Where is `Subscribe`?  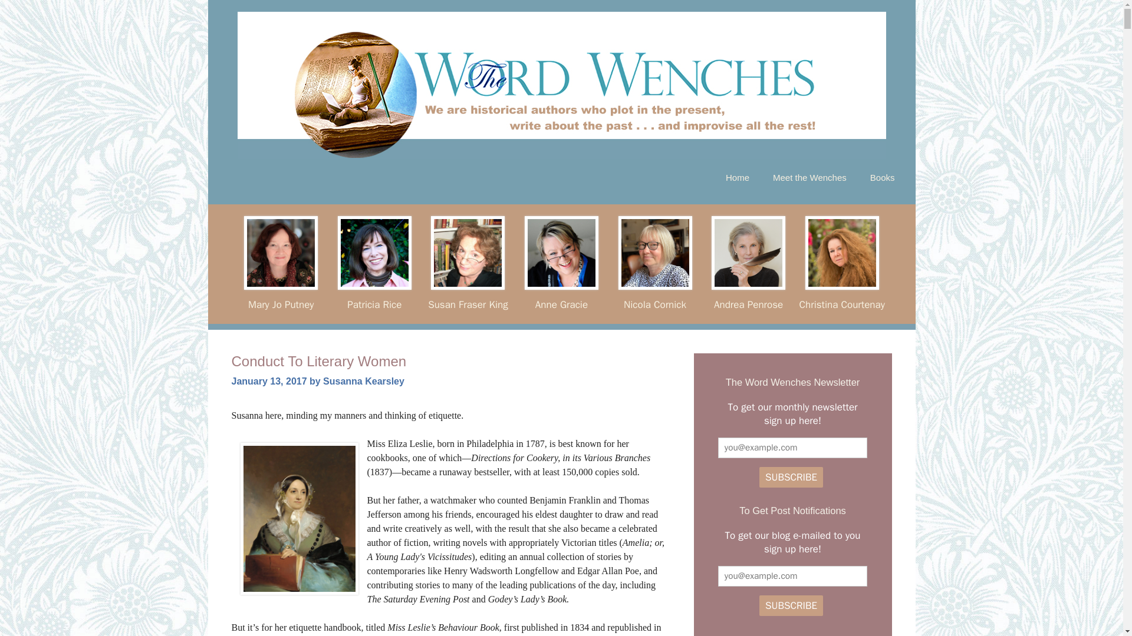
Subscribe is located at coordinates (791, 477).